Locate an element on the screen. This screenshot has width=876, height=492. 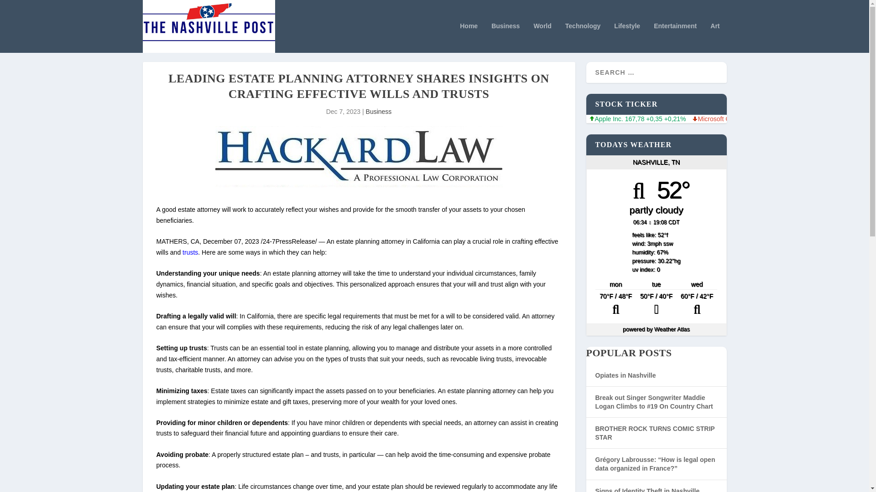
Business is located at coordinates (379, 111).